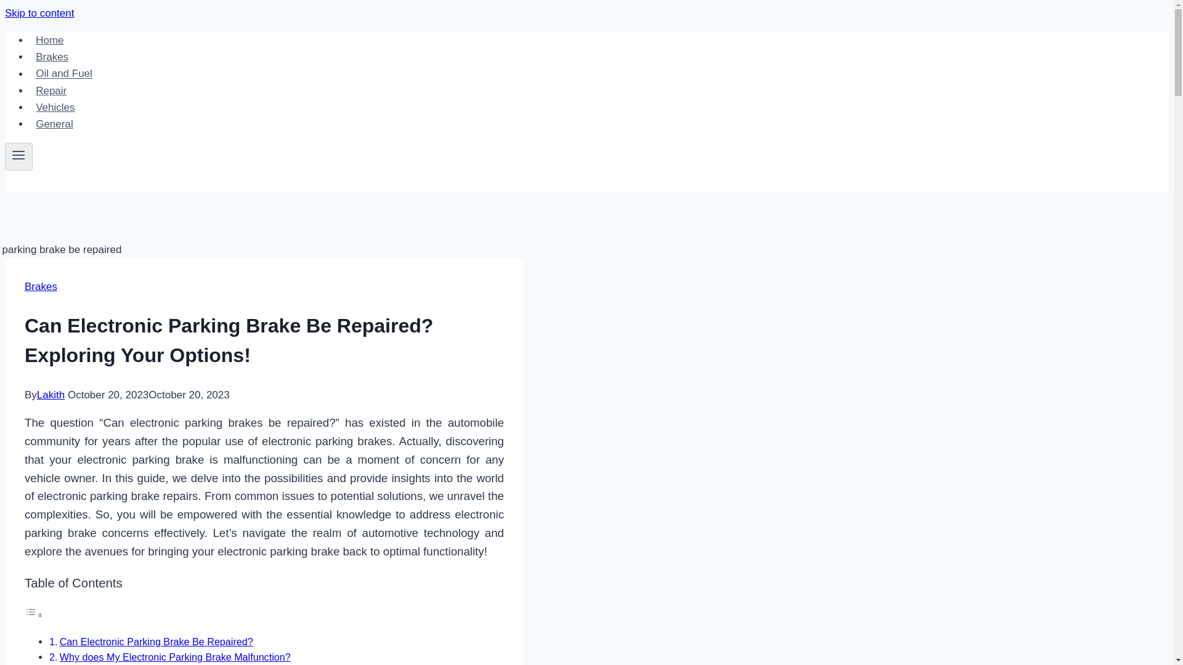  What do you see at coordinates (54, 124) in the screenshot?
I see `General` at bounding box center [54, 124].